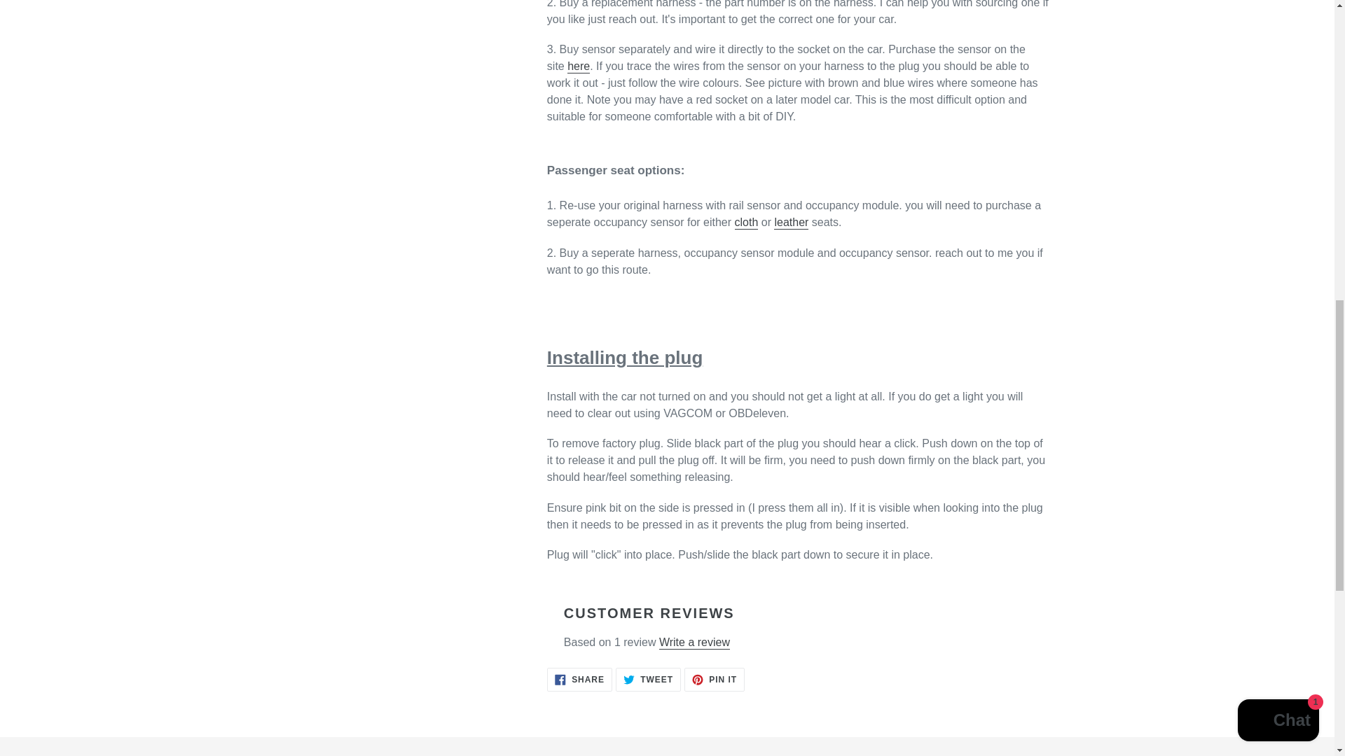 This screenshot has width=1345, height=756. What do you see at coordinates (694, 643) in the screenshot?
I see `here` at bounding box center [694, 643].